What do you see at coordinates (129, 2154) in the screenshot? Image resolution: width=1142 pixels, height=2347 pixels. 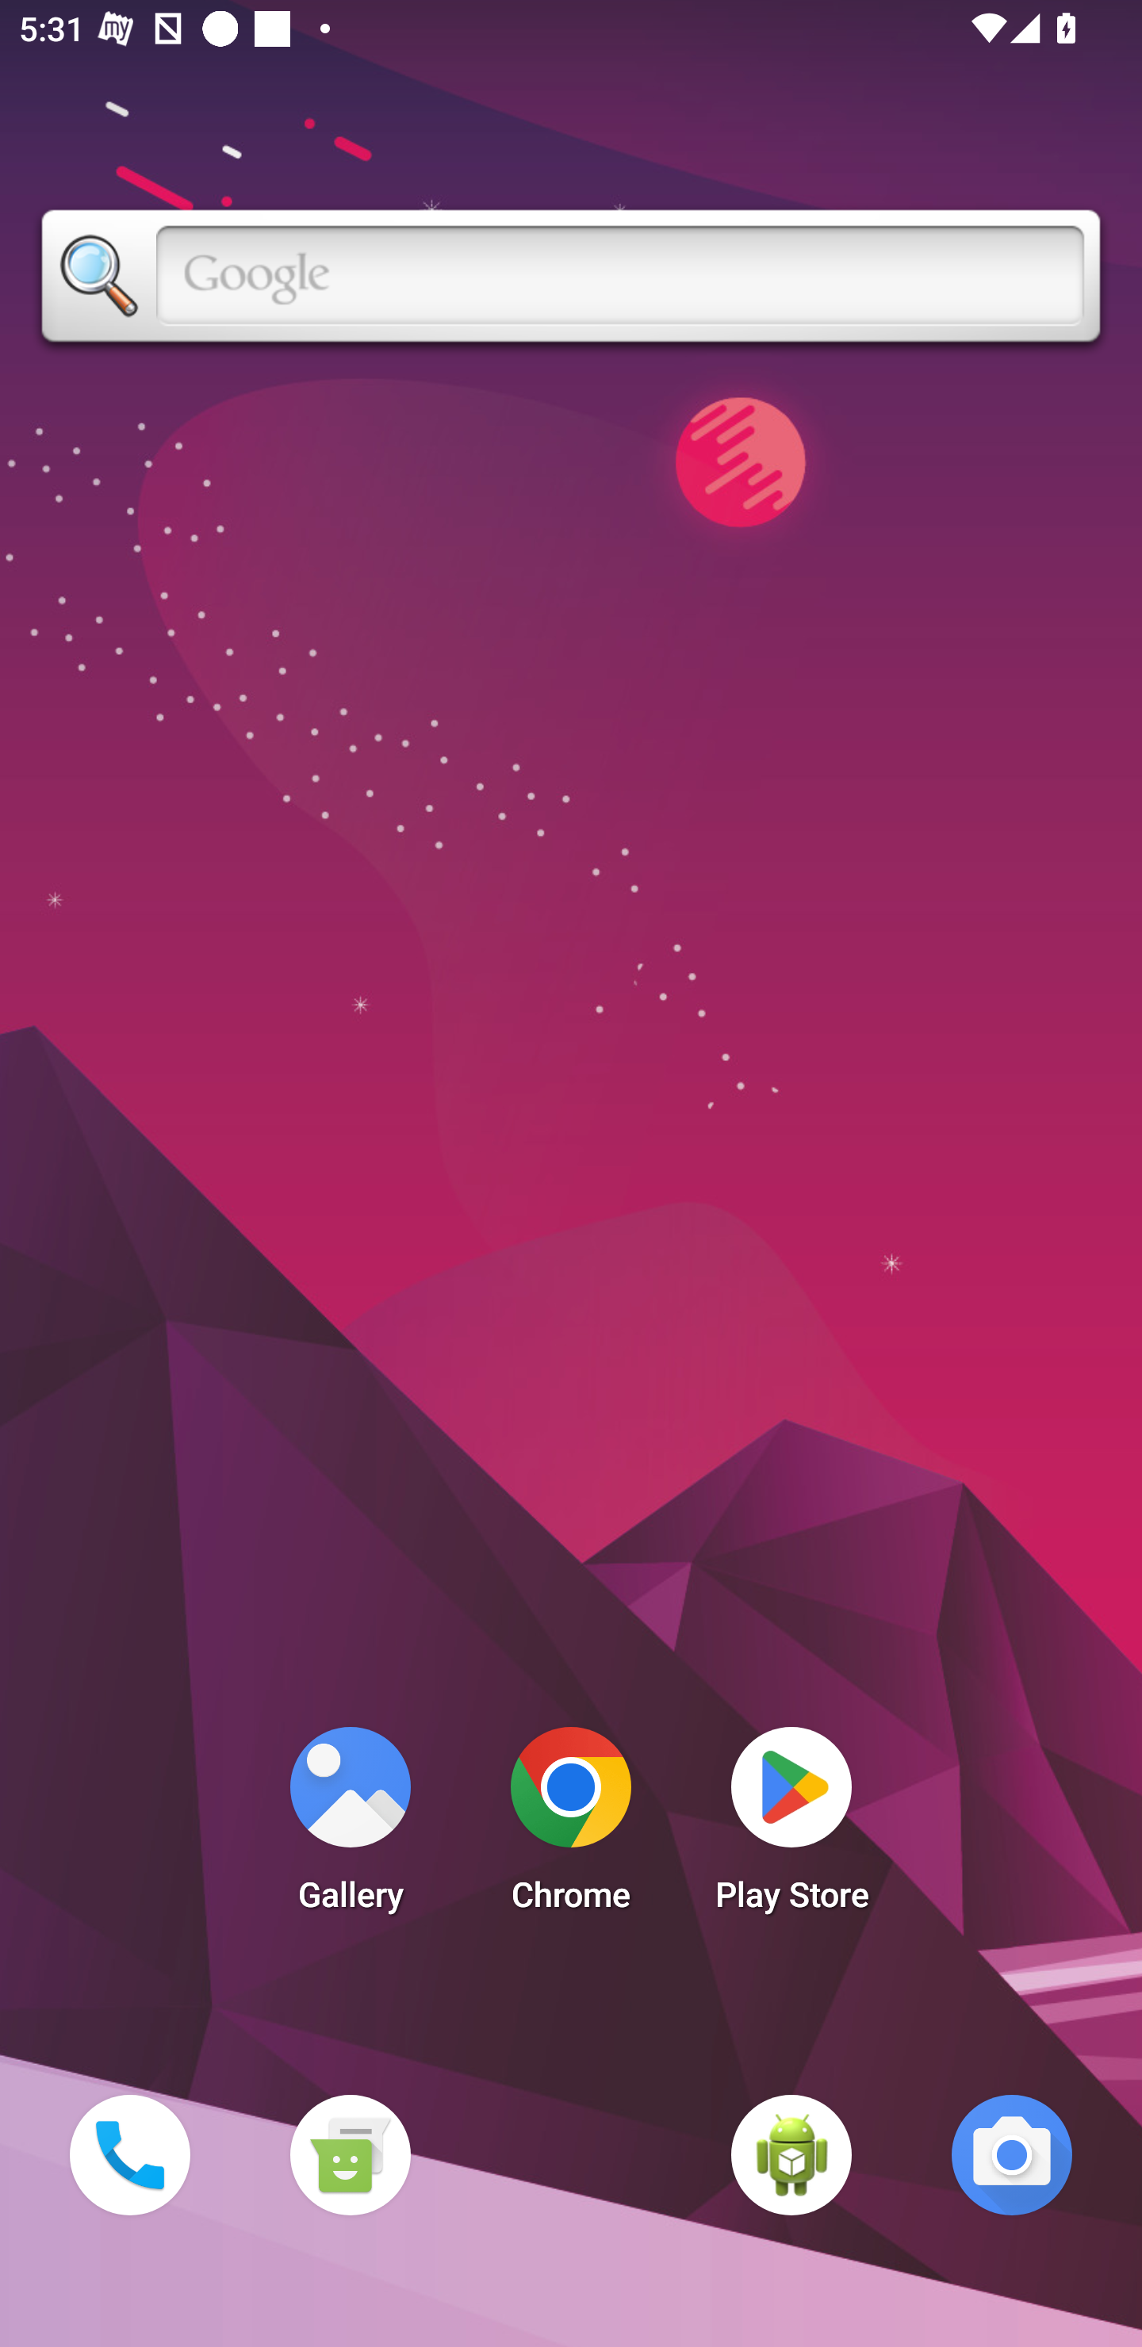 I see `Phone` at bounding box center [129, 2154].